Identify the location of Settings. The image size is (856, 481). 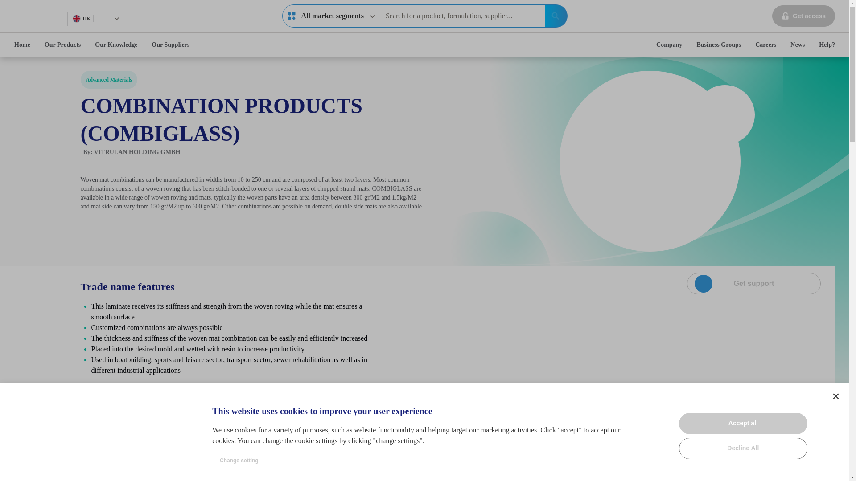
(835, 396).